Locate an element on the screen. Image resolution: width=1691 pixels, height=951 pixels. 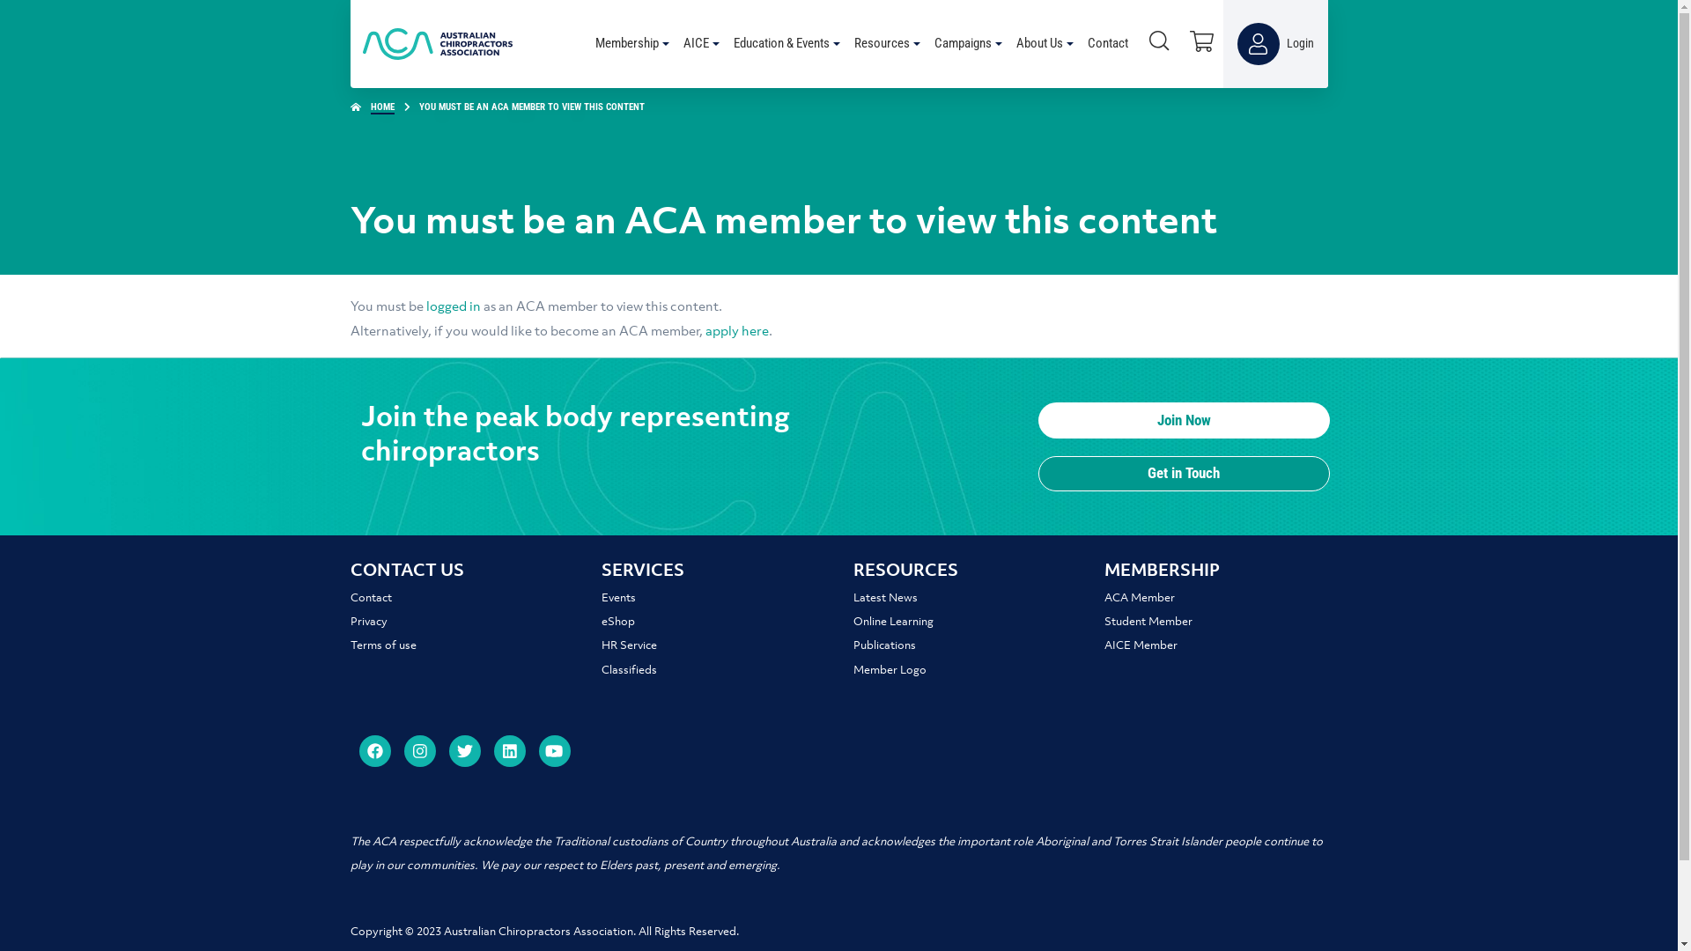
Campaigns is located at coordinates (967, 44).